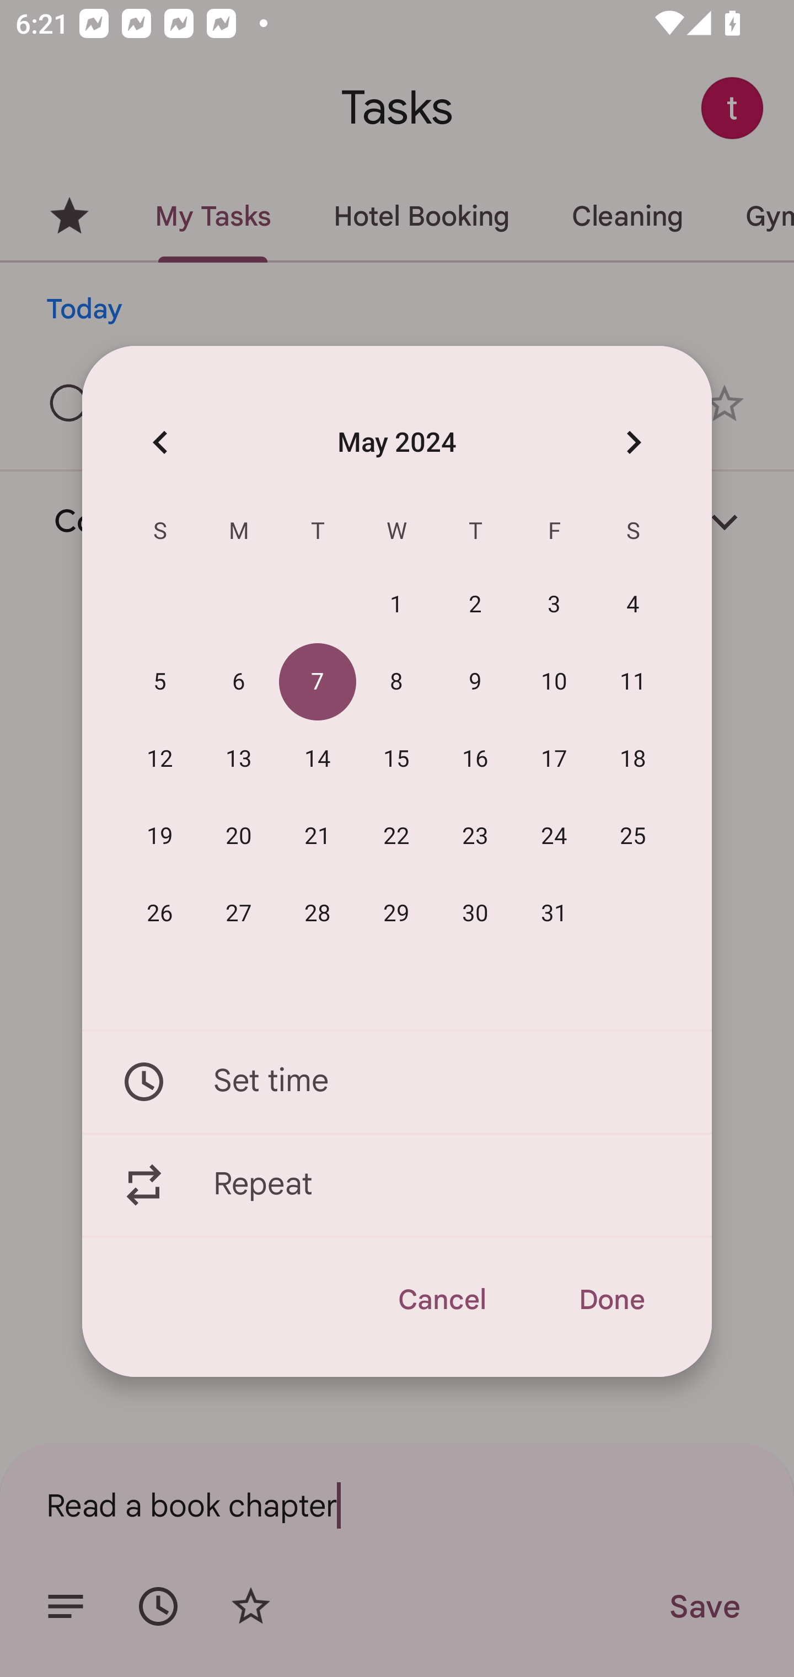 The image size is (794, 1677). I want to click on 6 06 May 2024, so click(239, 682).